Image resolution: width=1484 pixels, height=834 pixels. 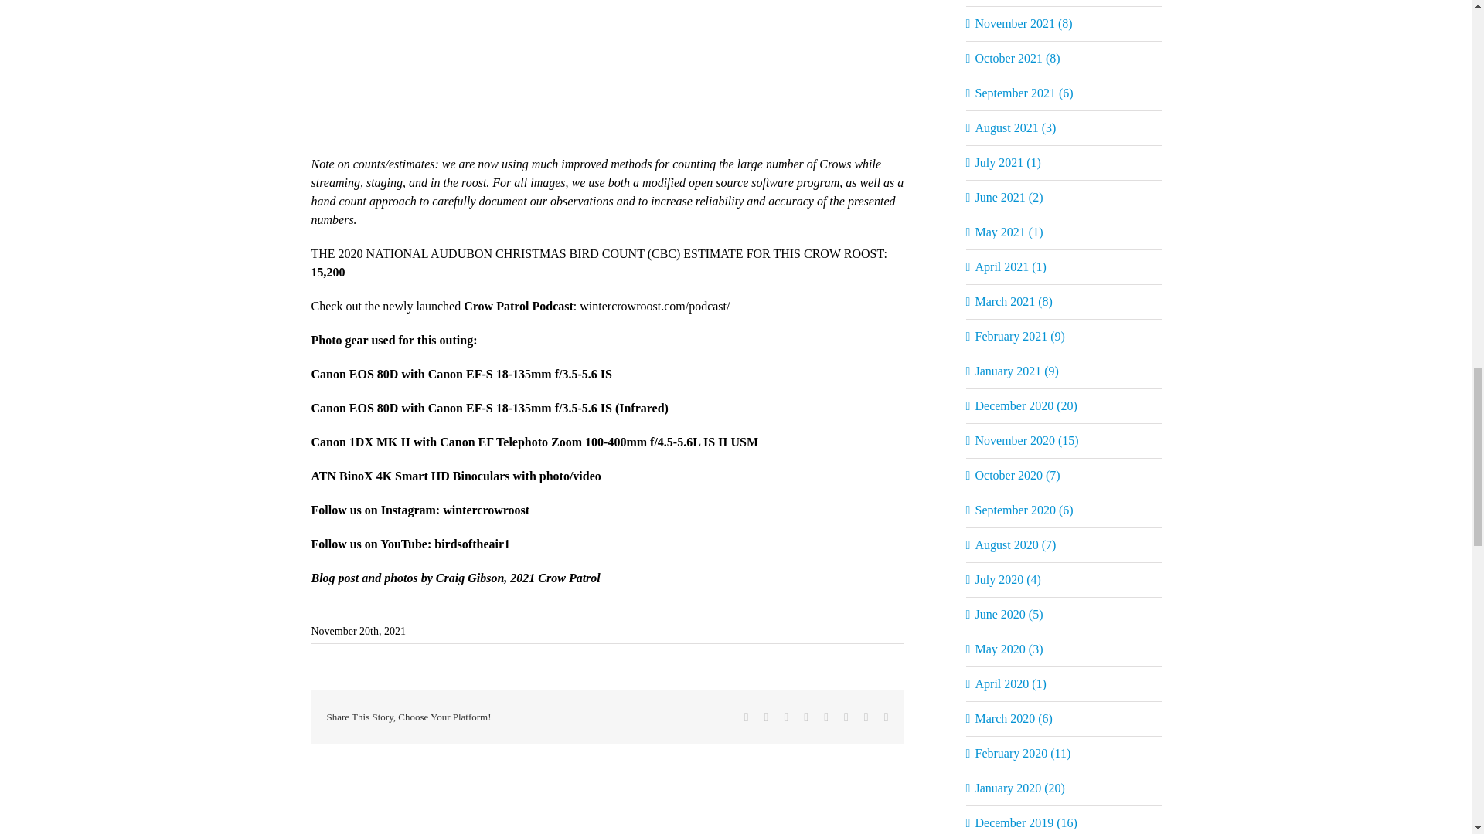 What do you see at coordinates (806, 717) in the screenshot?
I see `LinkedIn` at bounding box center [806, 717].